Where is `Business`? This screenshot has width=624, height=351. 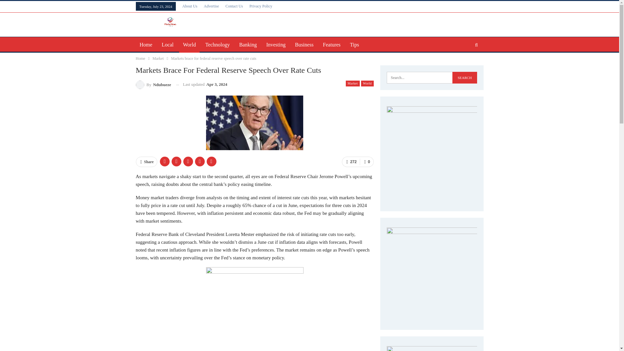
Business is located at coordinates (304, 45).